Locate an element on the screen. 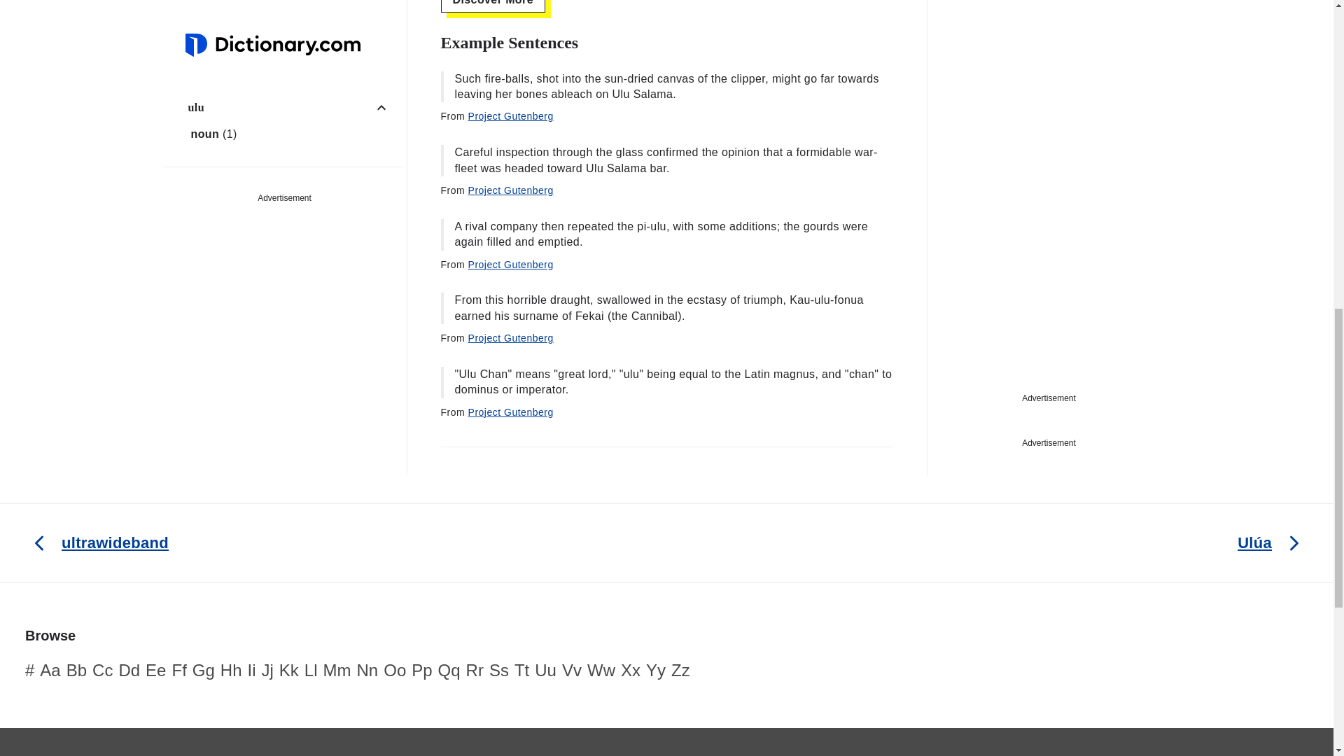 The image size is (1344, 756). Project Gutenberg is located at coordinates (511, 338).